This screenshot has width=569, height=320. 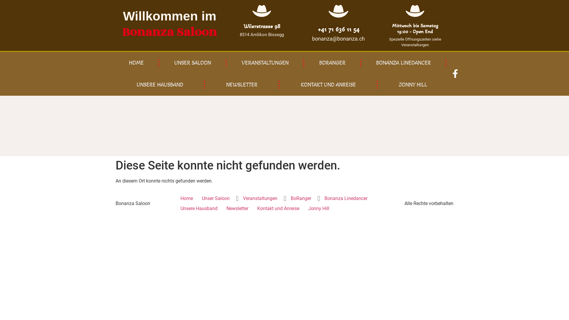 What do you see at coordinates (216, 199) in the screenshot?
I see `Unser Saloon` at bounding box center [216, 199].